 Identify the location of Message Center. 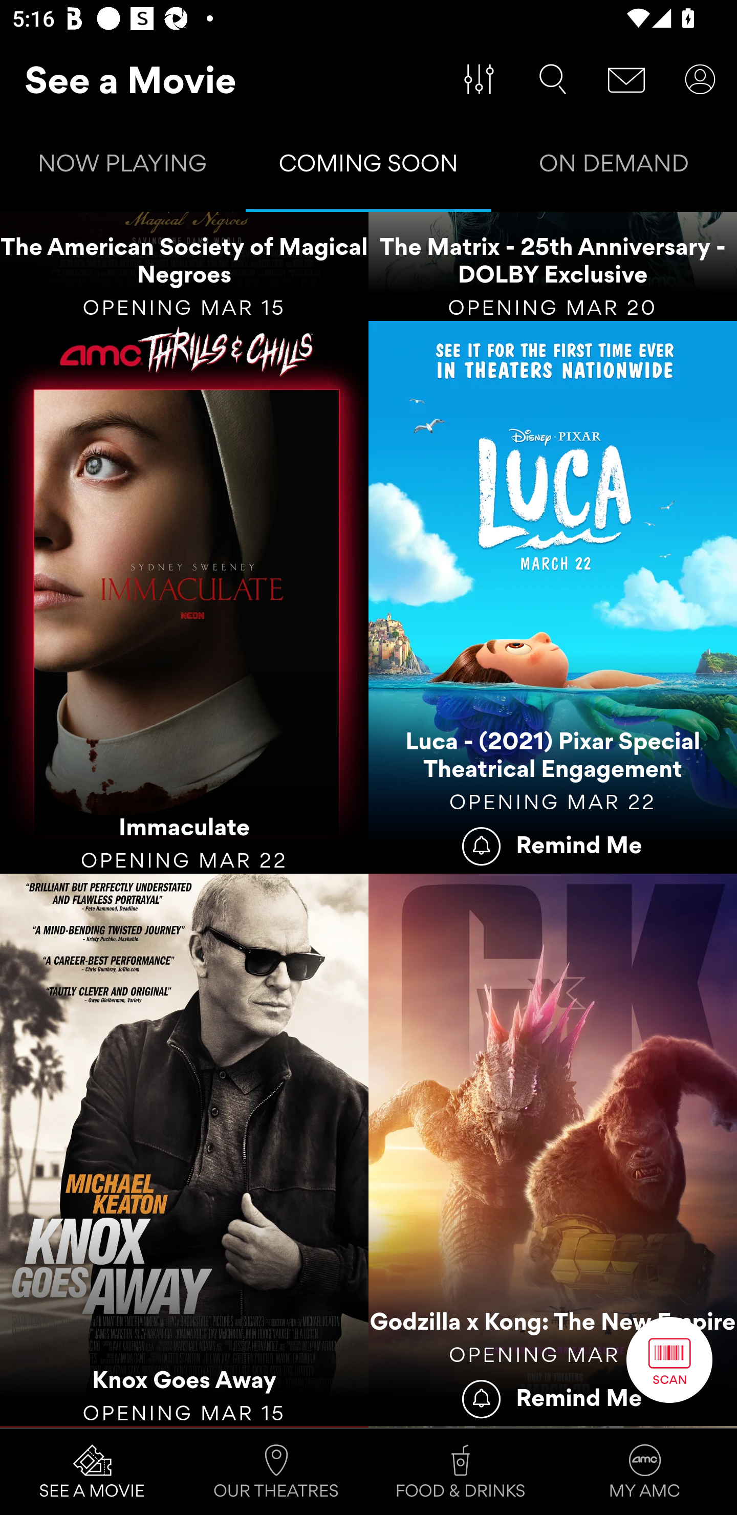
(626, 79).